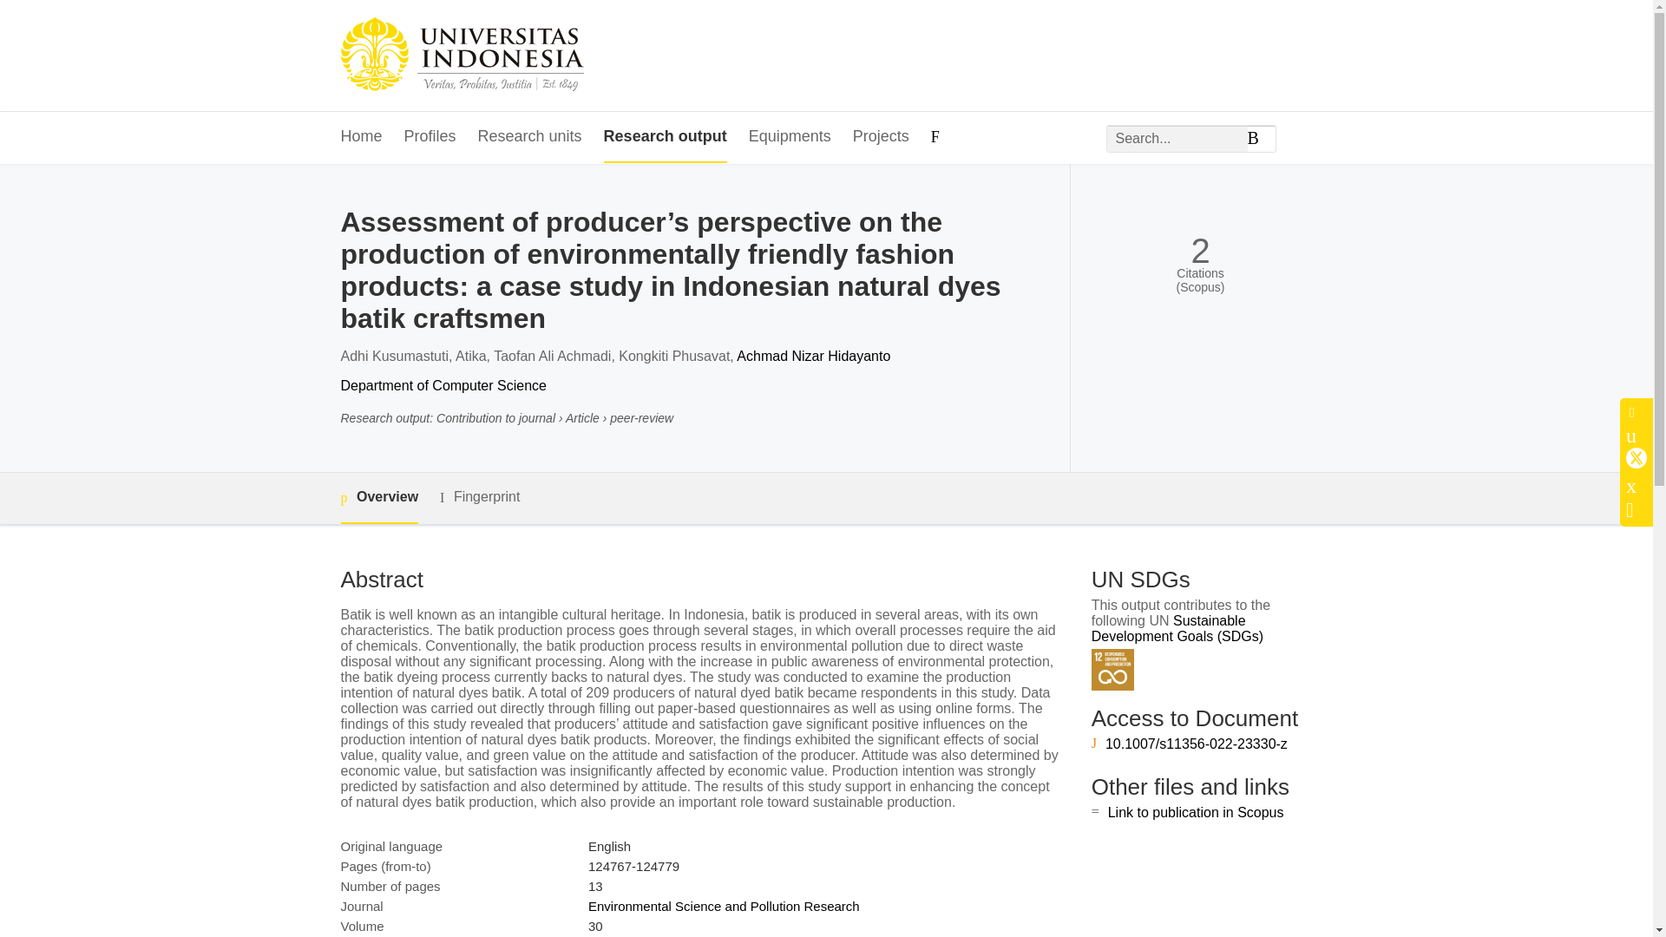 This screenshot has width=1666, height=937. I want to click on Projects, so click(882, 137).